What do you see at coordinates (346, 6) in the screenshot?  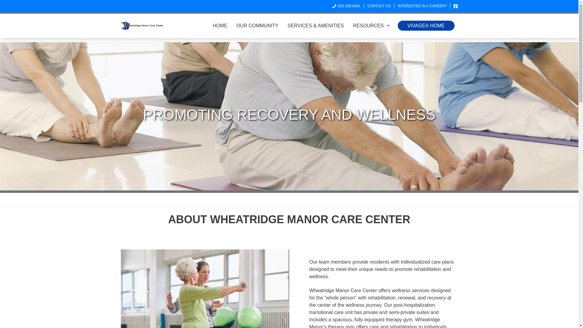 I see `303-238-0481` at bounding box center [346, 6].